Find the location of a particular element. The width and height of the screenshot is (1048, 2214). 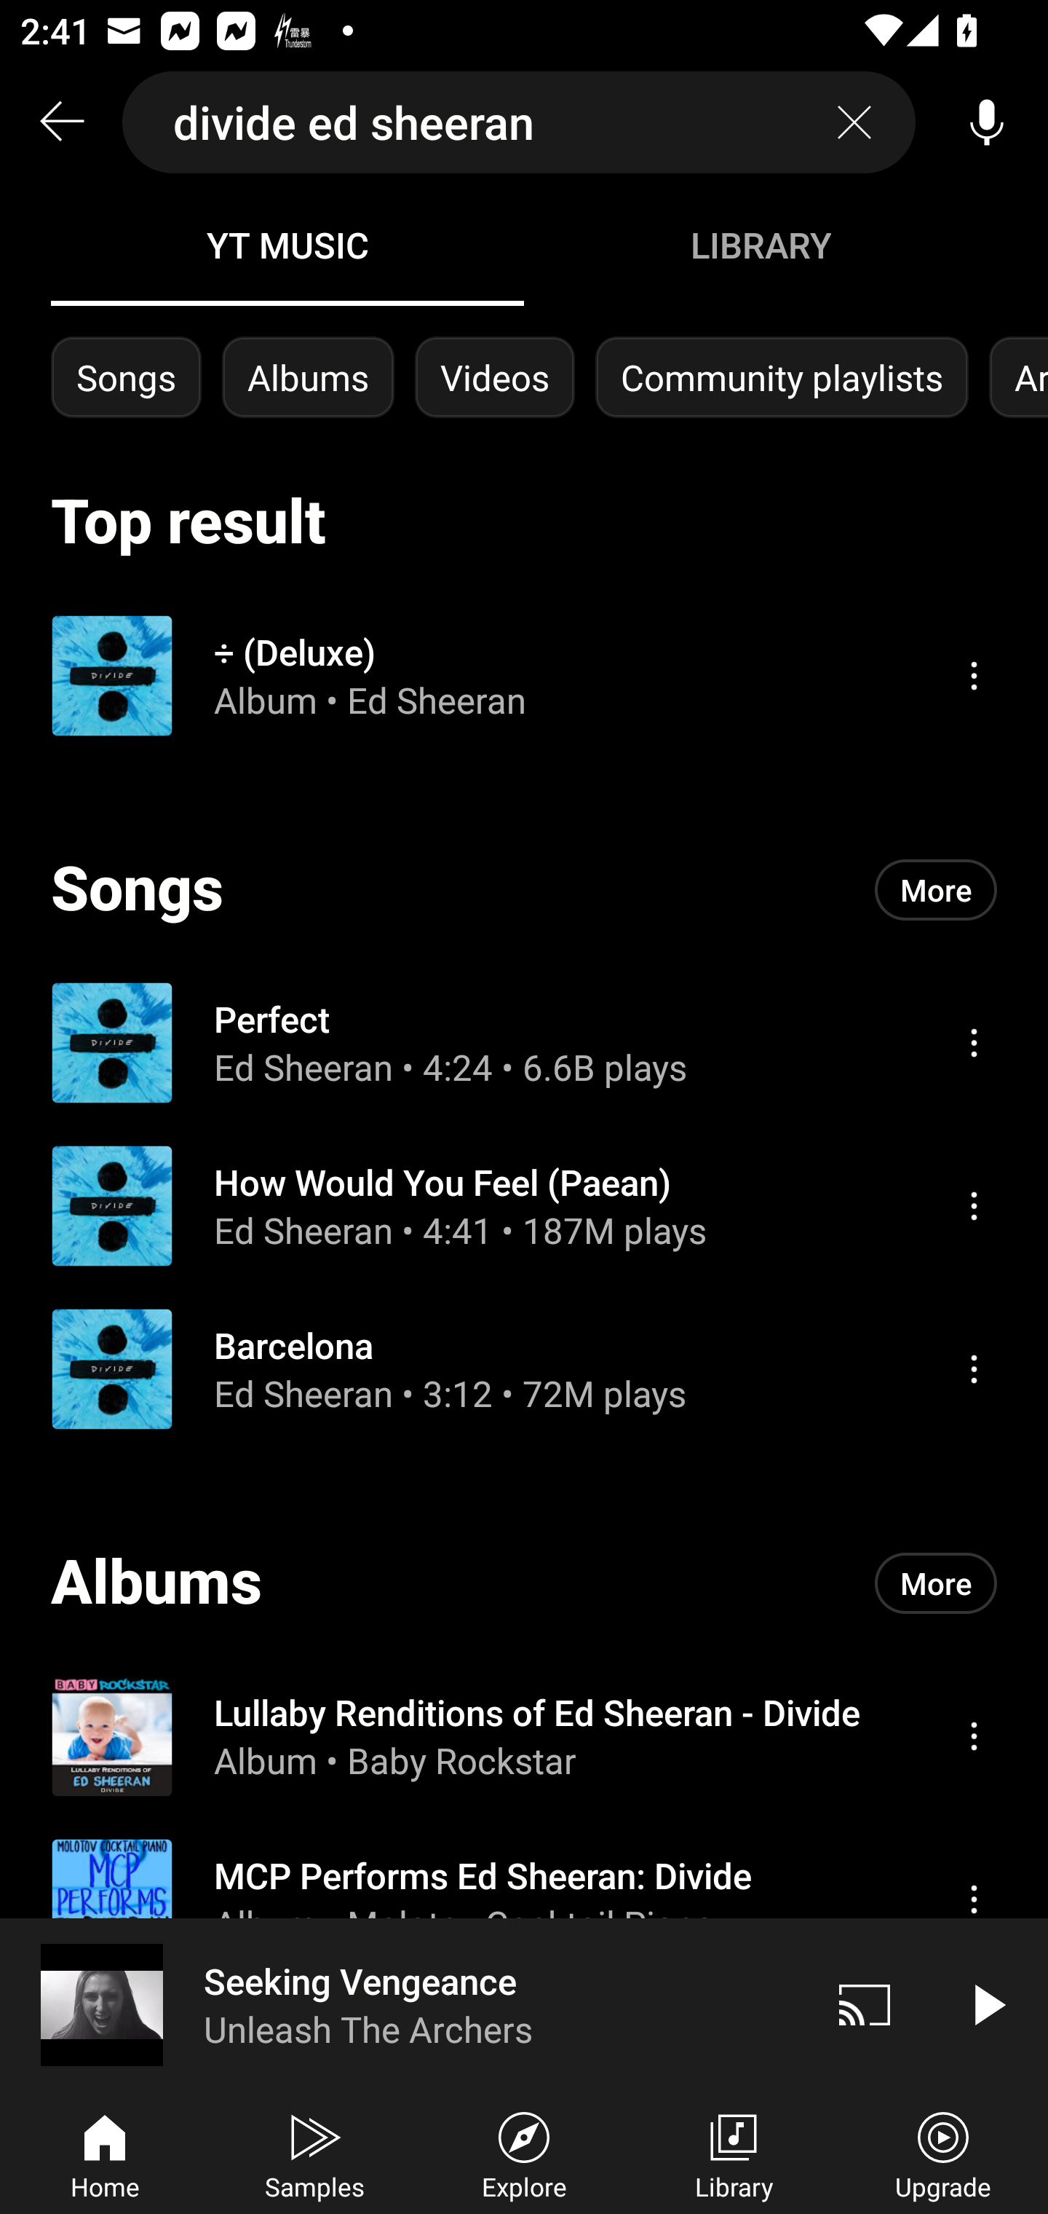

divide ed sheeran is located at coordinates (519, 122).